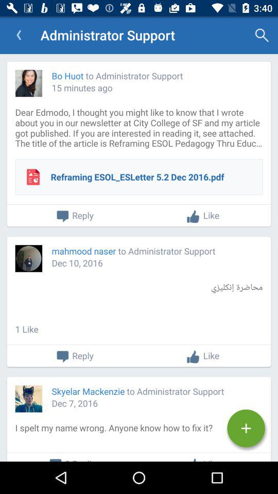 Image resolution: width=278 pixels, height=494 pixels. I want to click on select pdf icon above reply on the page, so click(33, 177).